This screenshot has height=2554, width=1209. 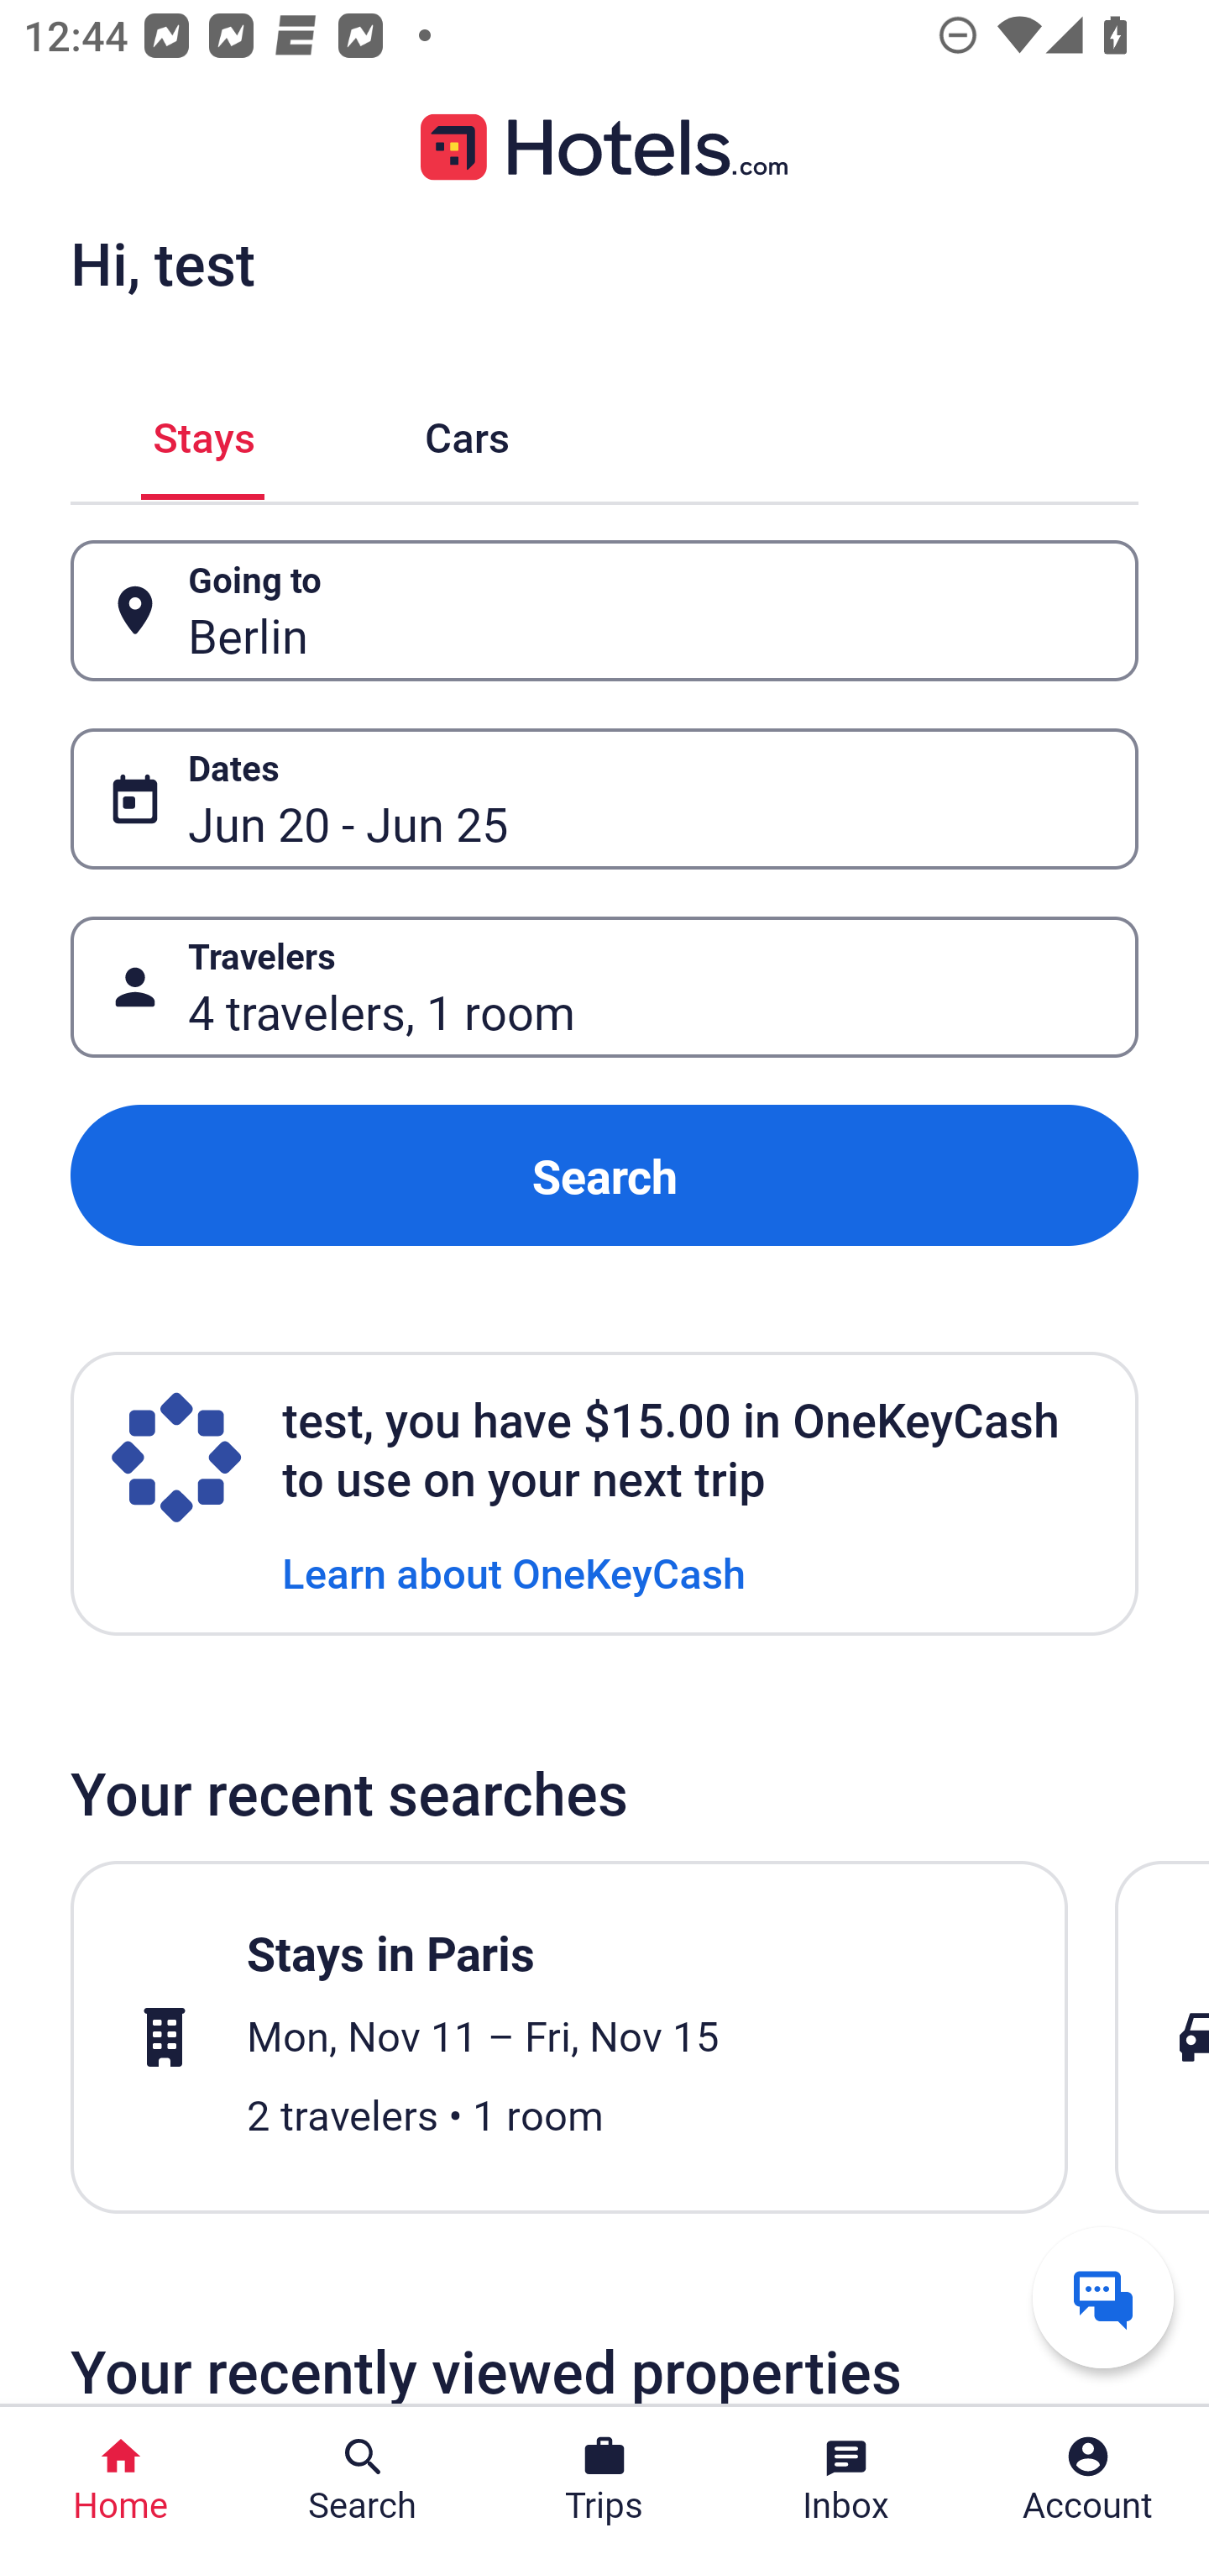 What do you see at coordinates (604, 2480) in the screenshot?
I see `Trips Trips Button` at bounding box center [604, 2480].